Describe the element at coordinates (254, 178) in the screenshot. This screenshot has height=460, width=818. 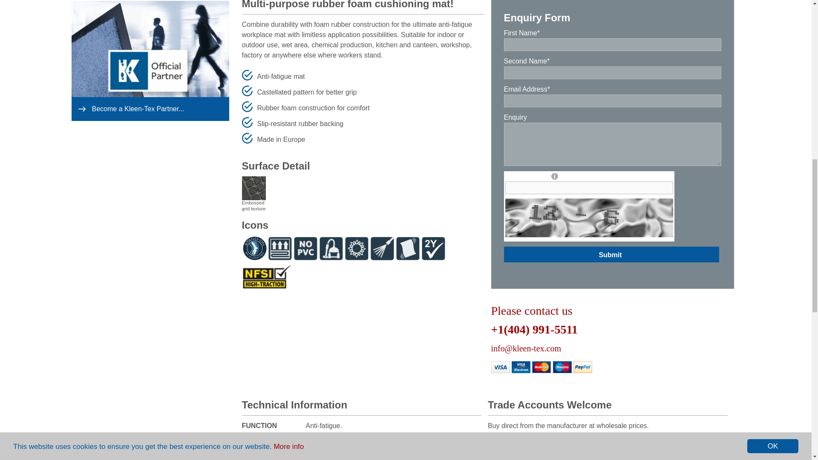
I see `Embossed grid texture` at that location.